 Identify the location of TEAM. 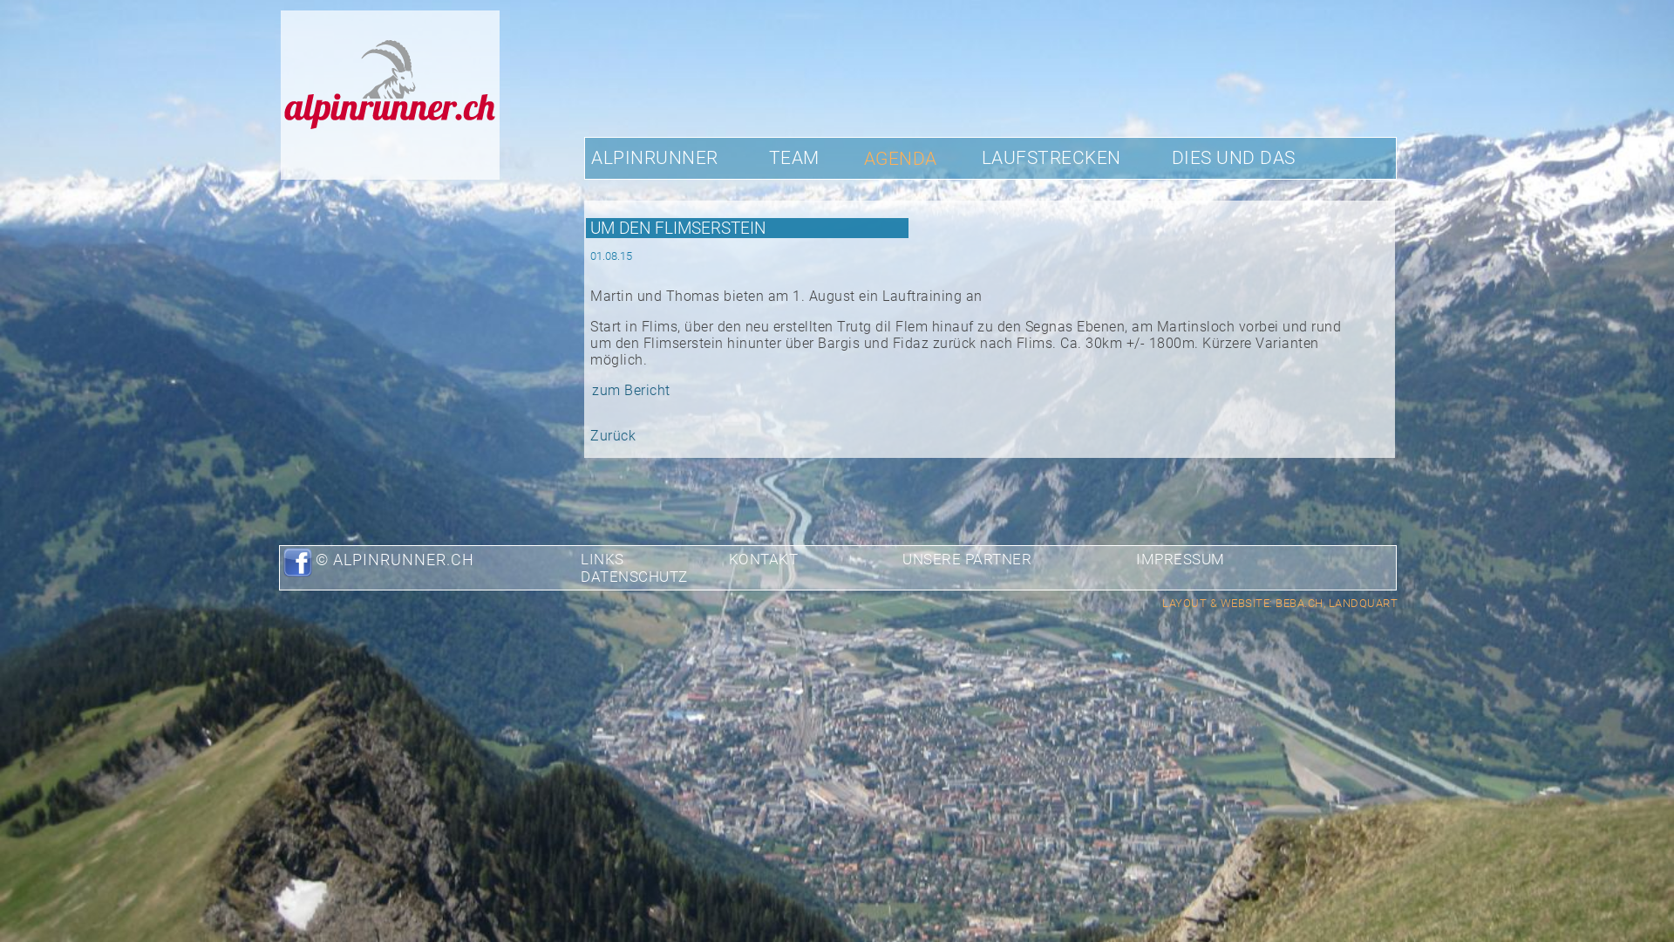
(793, 157).